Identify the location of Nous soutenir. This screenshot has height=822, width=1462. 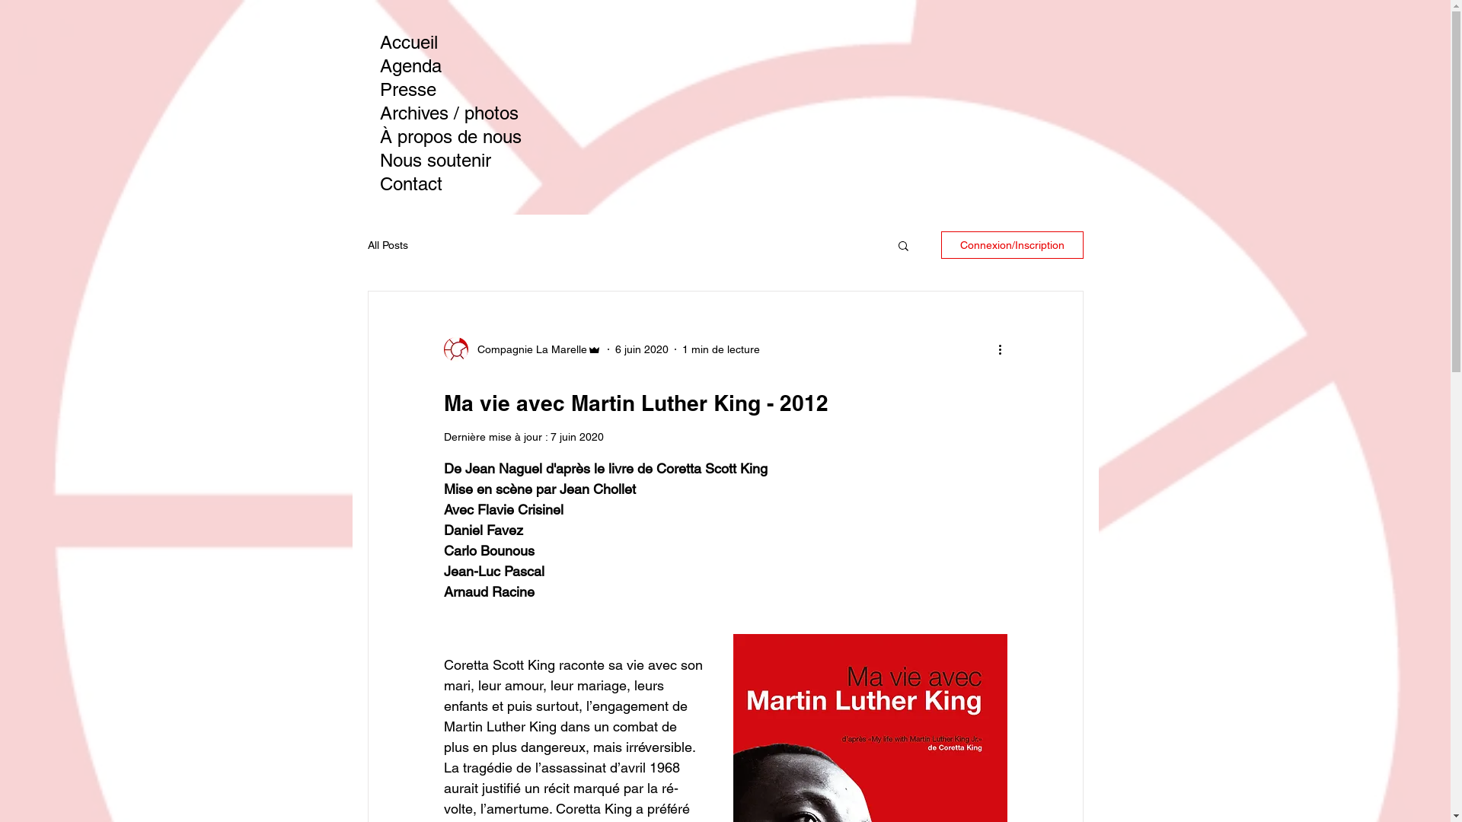
(472, 160).